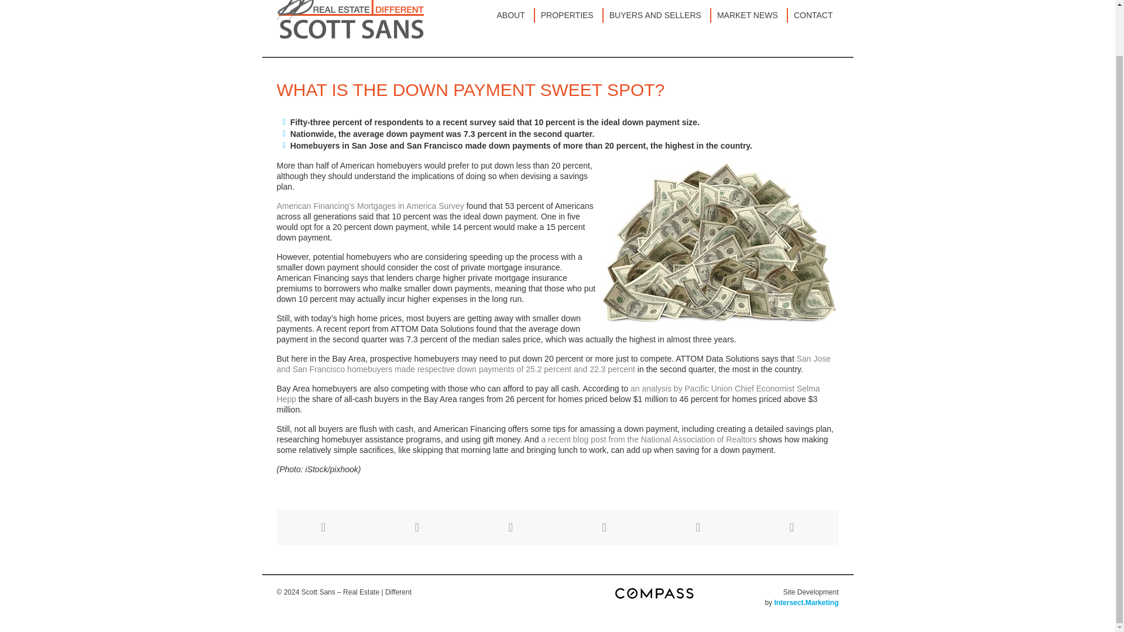 This screenshot has height=632, width=1124. What do you see at coordinates (548, 393) in the screenshot?
I see `an analysis by Pacific Union Chief Economist Selma Hepp` at bounding box center [548, 393].